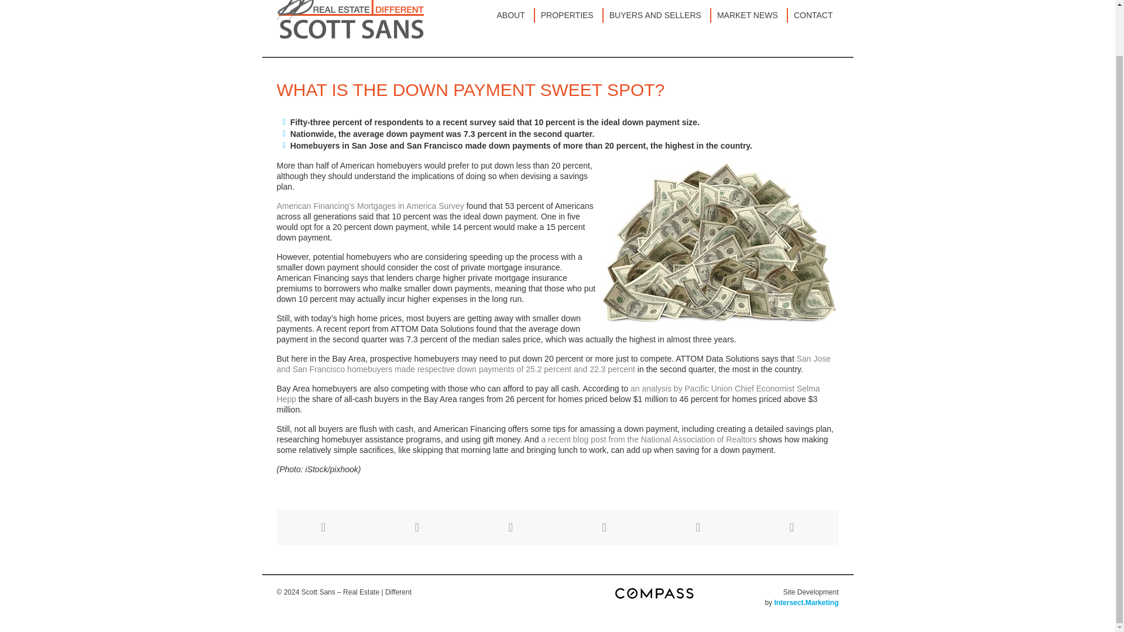 This screenshot has height=632, width=1124. What do you see at coordinates (548, 393) in the screenshot?
I see `an analysis by Pacific Union Chief Economist Selma Hepp` at bounding box center [548, 393].